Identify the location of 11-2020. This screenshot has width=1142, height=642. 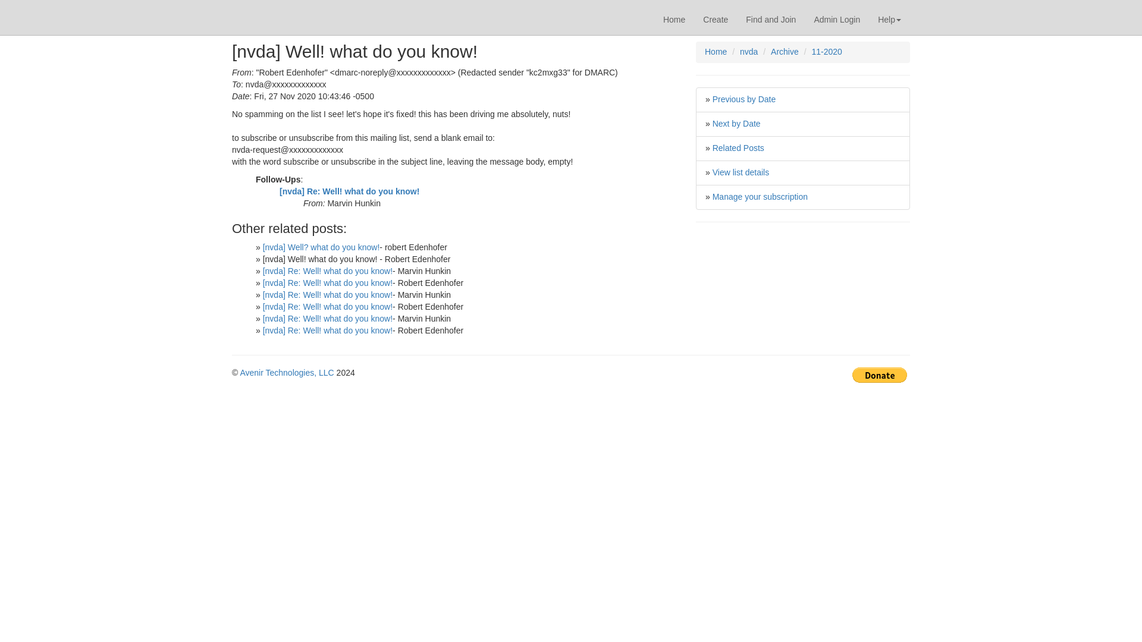
(826, 51).